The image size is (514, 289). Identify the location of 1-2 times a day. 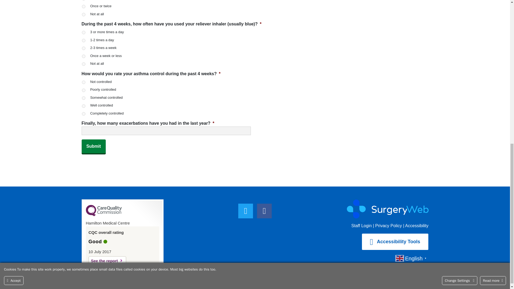
(84, 40).